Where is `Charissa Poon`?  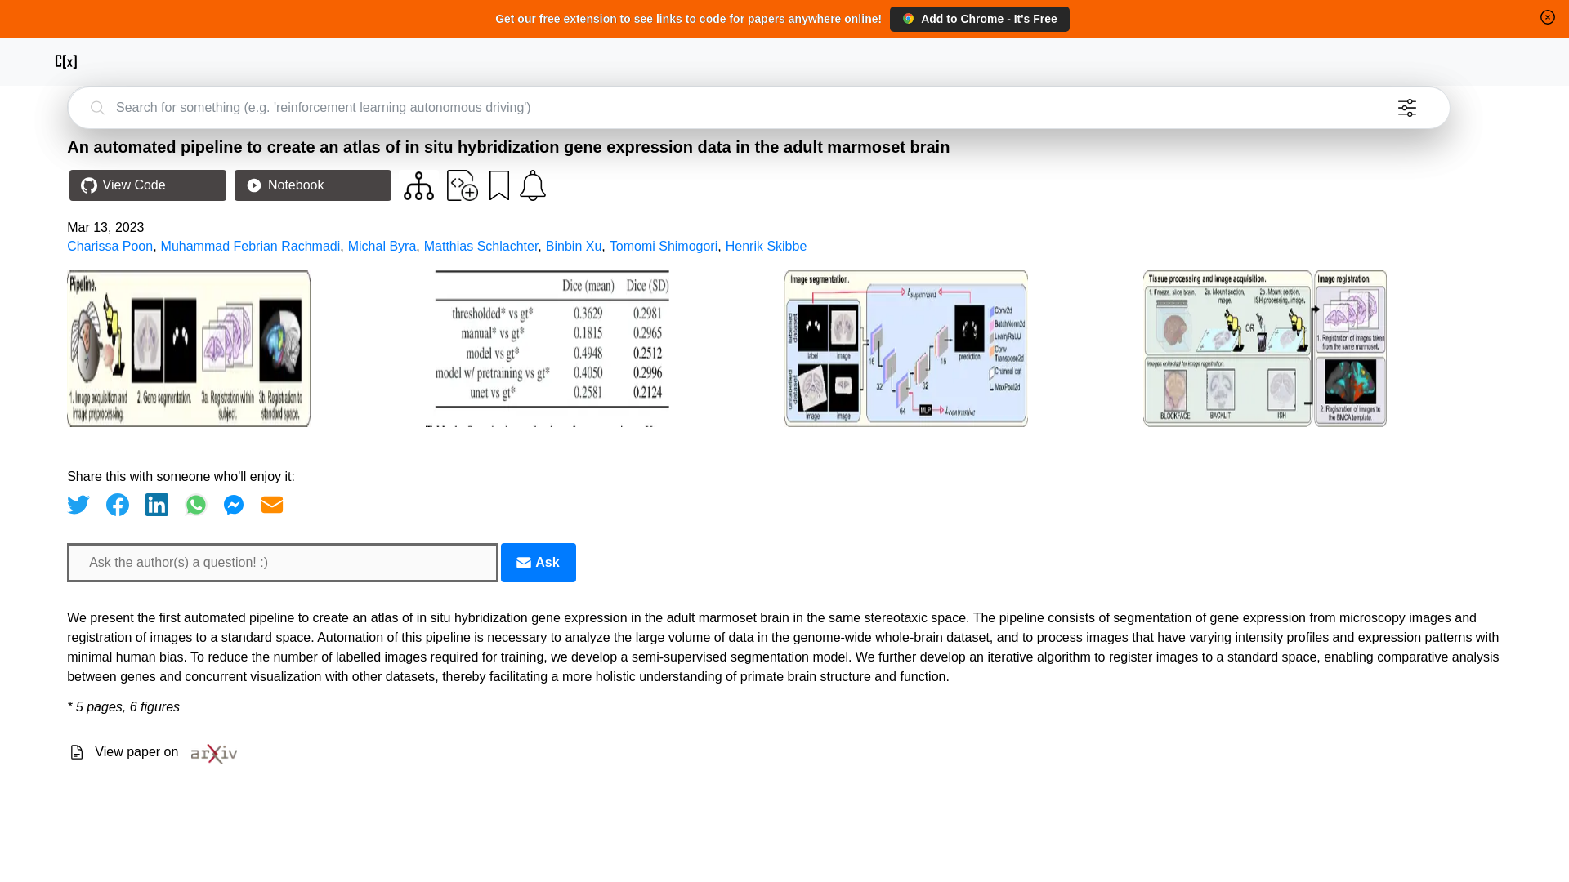
Charissa Poon is located at coordinates (110, 245).